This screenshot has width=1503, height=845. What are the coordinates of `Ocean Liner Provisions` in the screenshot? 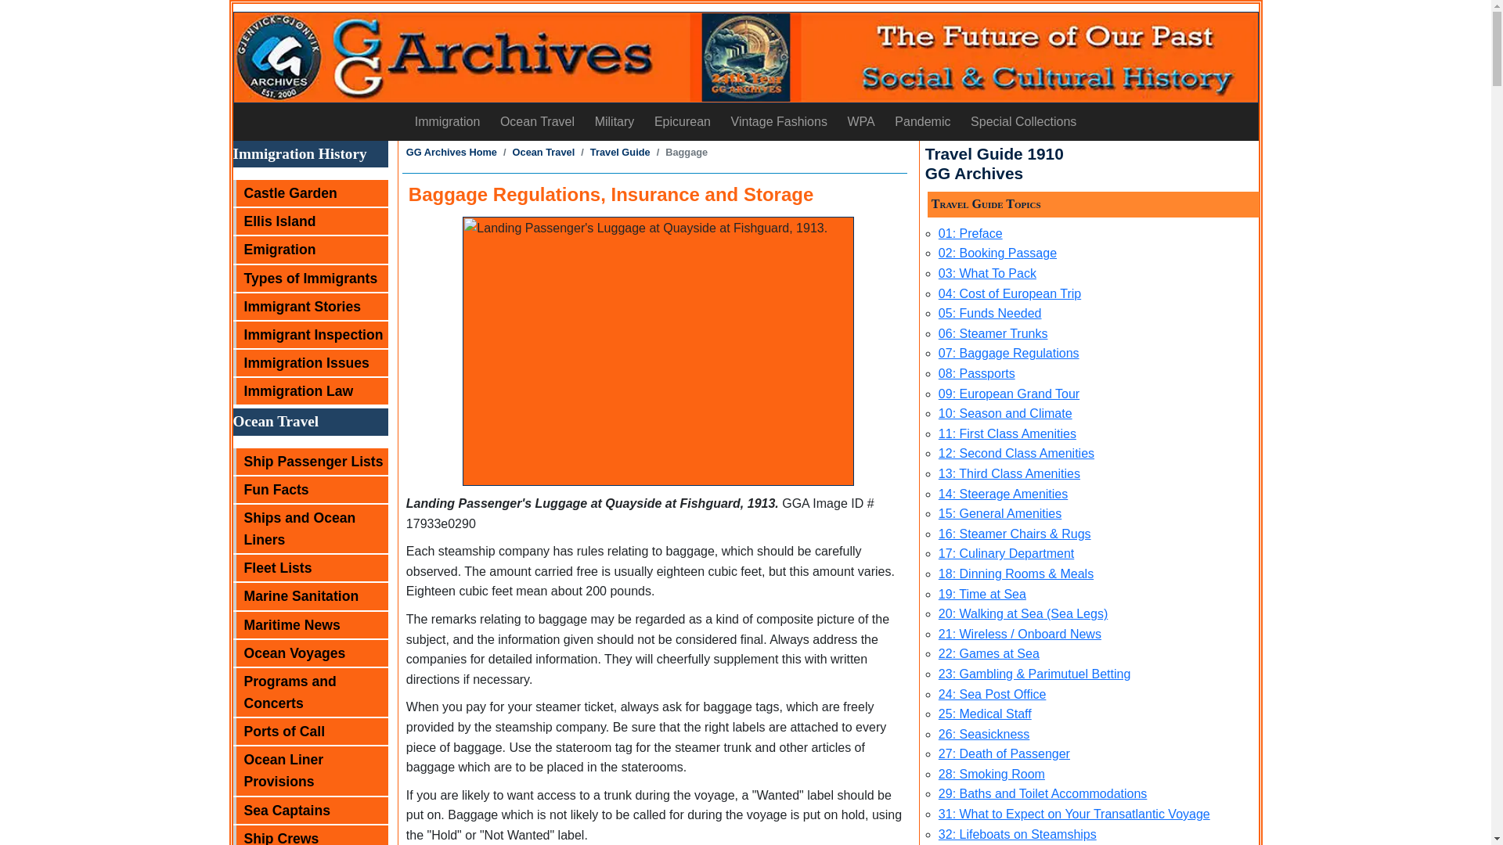 It's located at (310, 770).